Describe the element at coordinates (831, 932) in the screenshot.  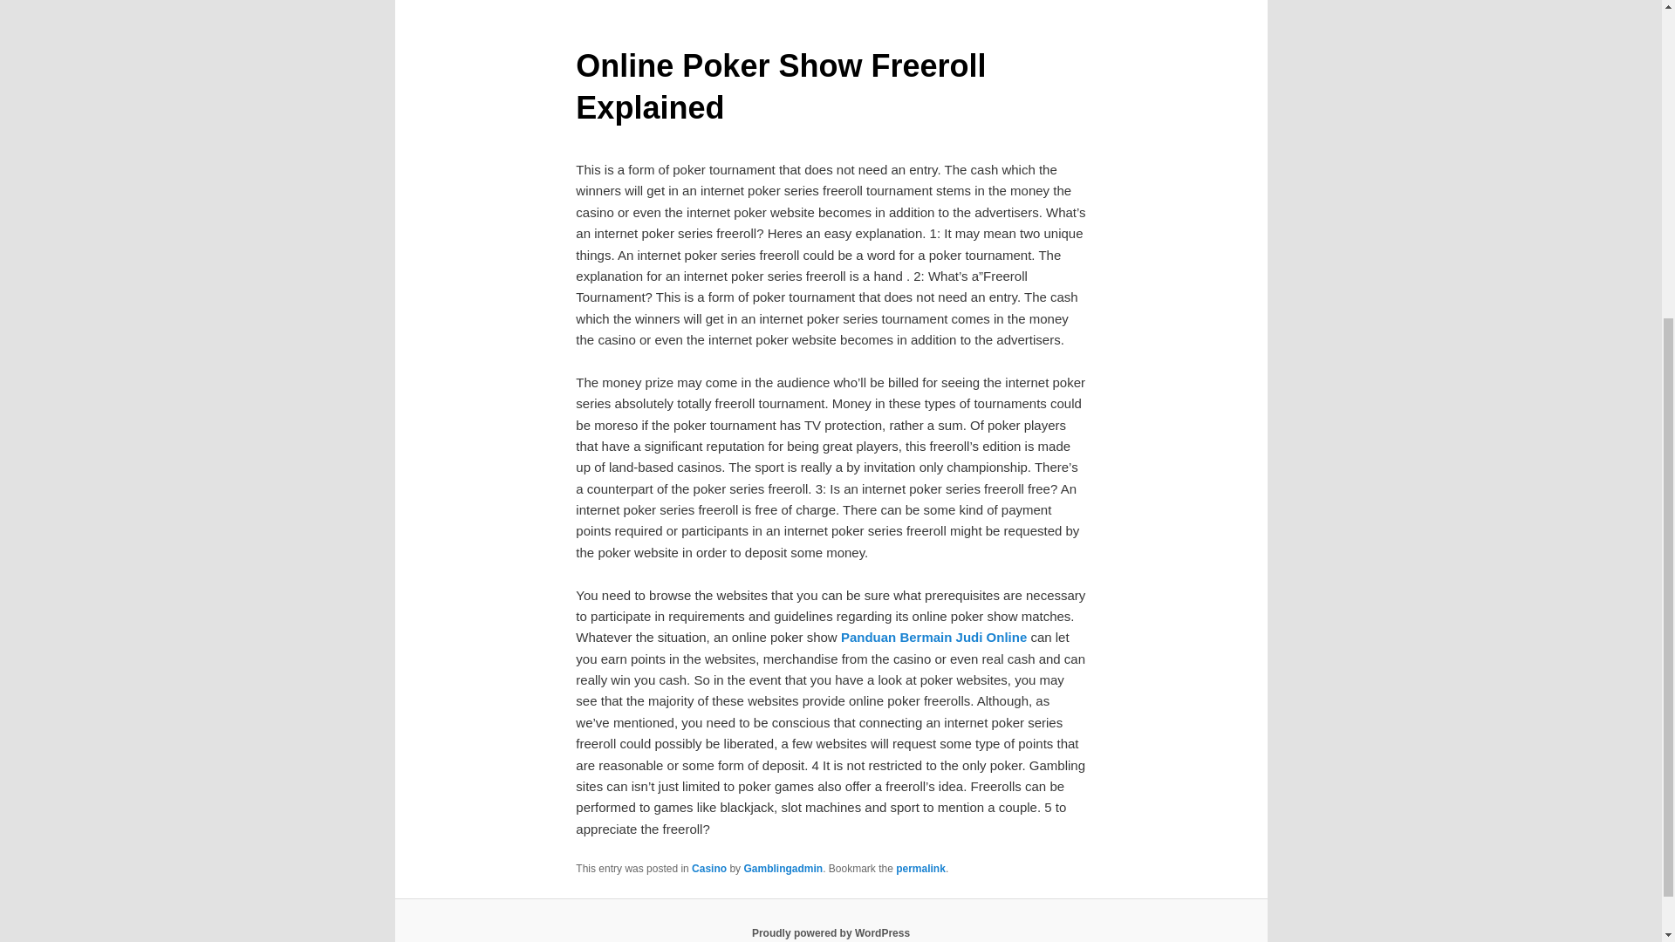
I see `Proudly powered by WordPress` at that location.